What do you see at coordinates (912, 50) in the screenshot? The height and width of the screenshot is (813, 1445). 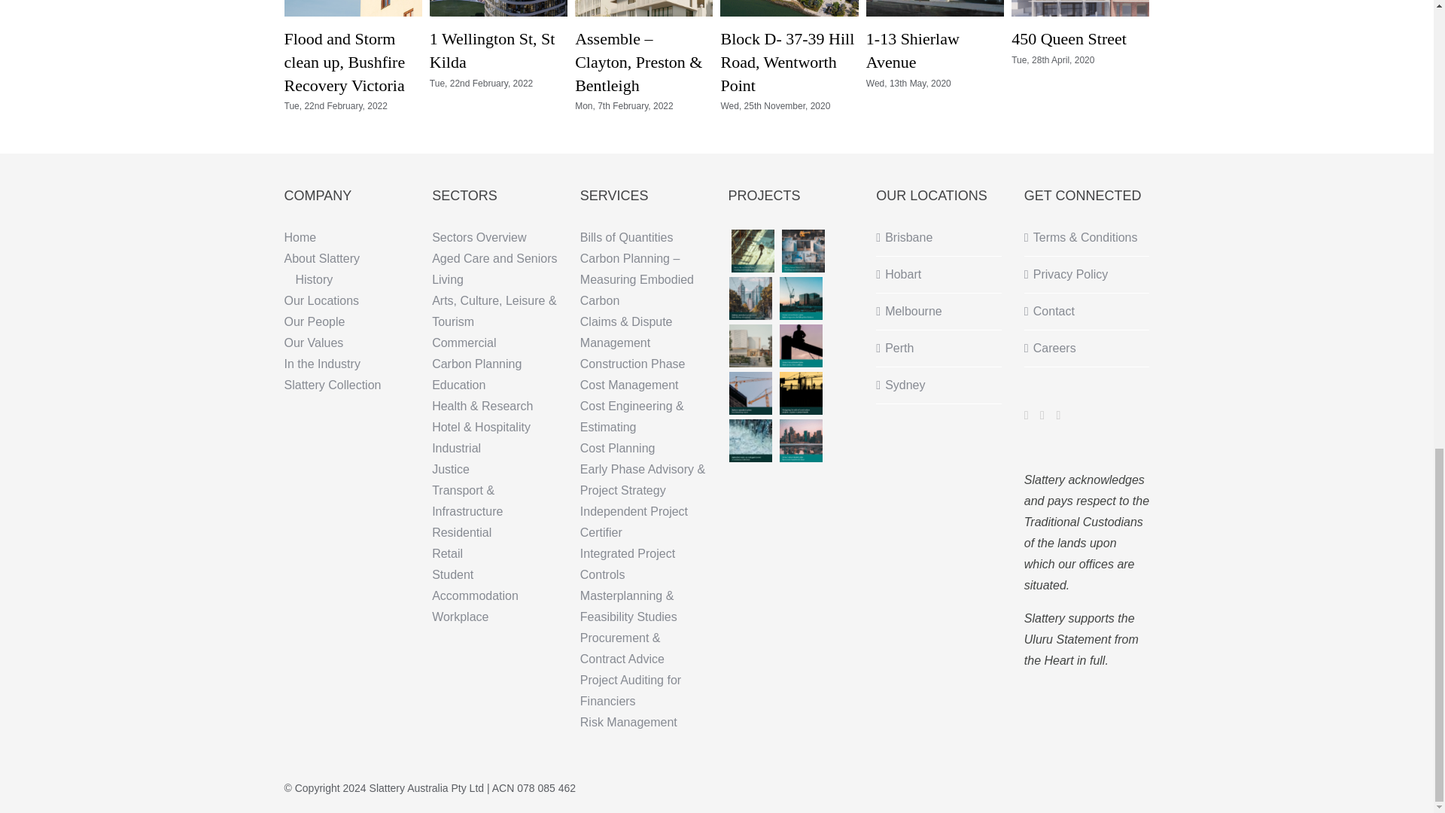 I see `1-13 Shierlaw Avenue` at bounding box center [912, 50].